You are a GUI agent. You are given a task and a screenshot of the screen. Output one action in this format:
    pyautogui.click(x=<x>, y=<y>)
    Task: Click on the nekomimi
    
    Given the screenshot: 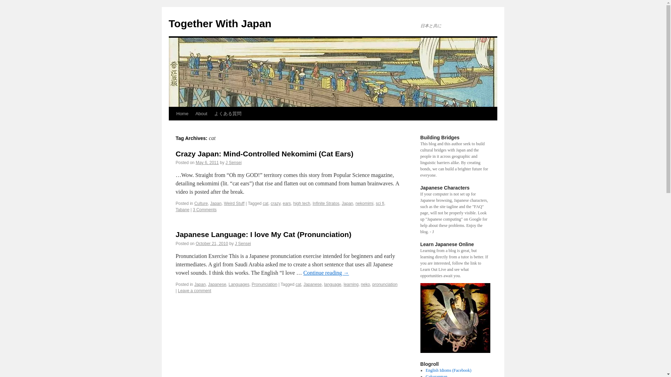 What is the action you would take?
    pyautogui.click(x=364, y=203)
    